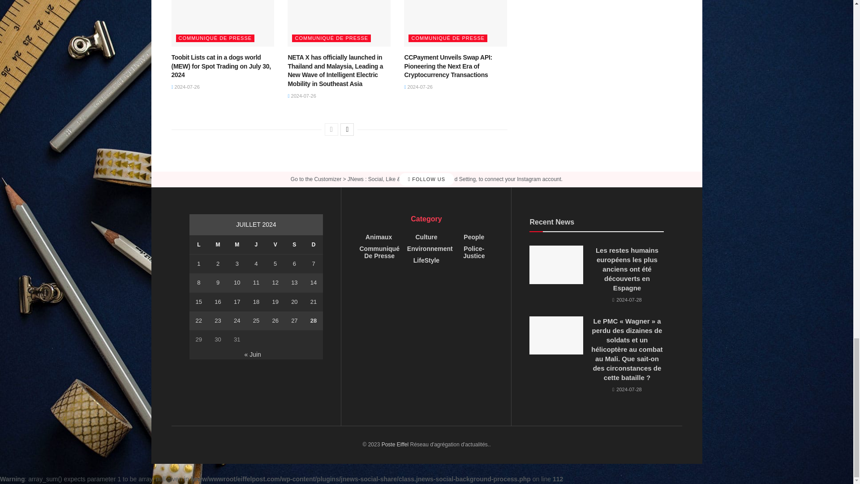 This screenshot has width=860, height=484. I want to click on mercredi, so click(237, 245).